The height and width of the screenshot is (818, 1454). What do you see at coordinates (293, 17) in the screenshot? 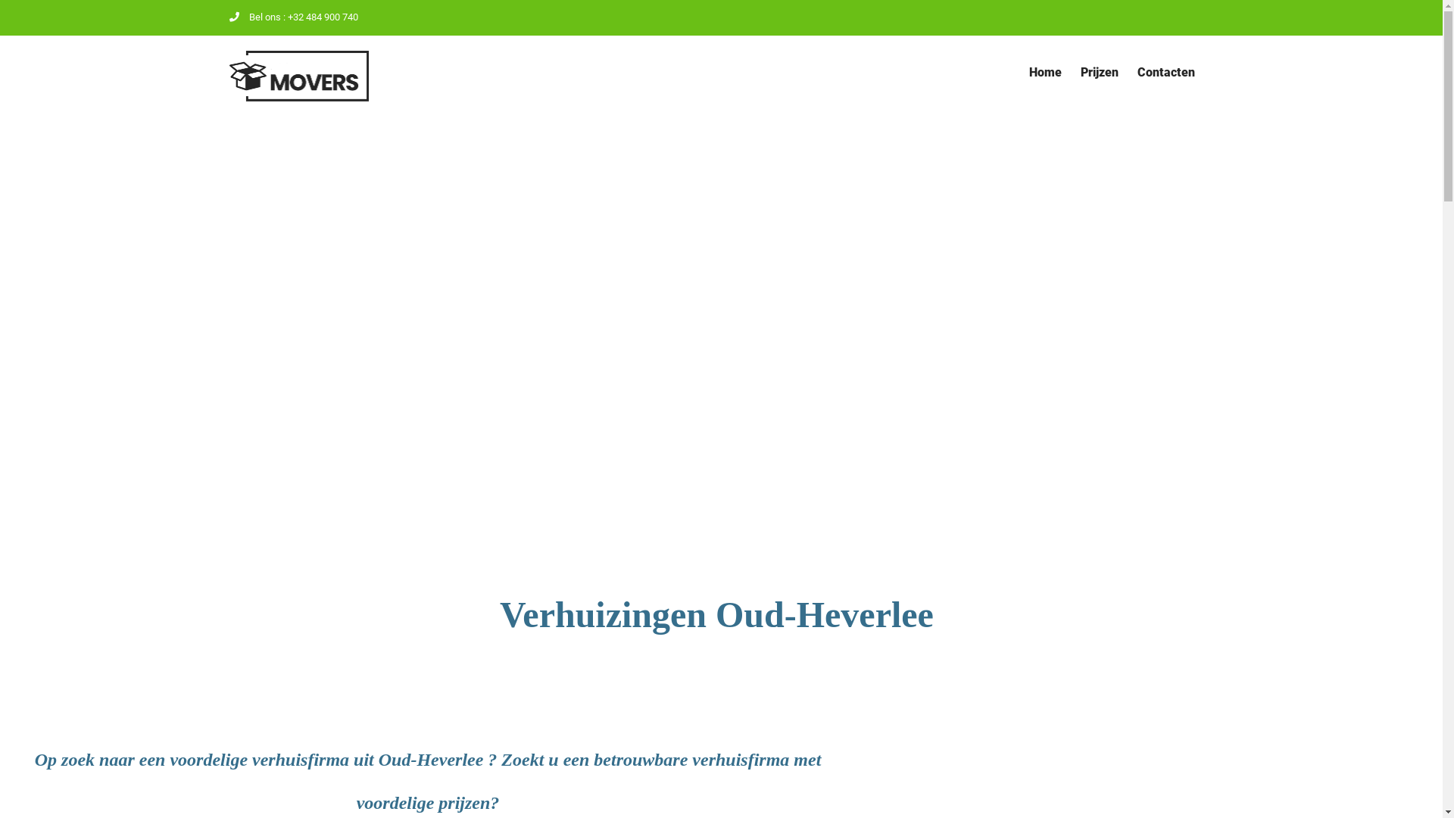
I see `Bel ons : +32 484 900 740` at bounding box center [293, 17].